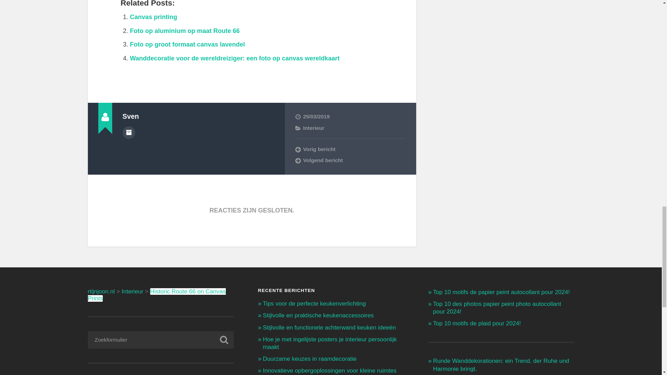 The width and height of the screenshot is (667, 375). I want to click on Zoeken, so click(224, 340).